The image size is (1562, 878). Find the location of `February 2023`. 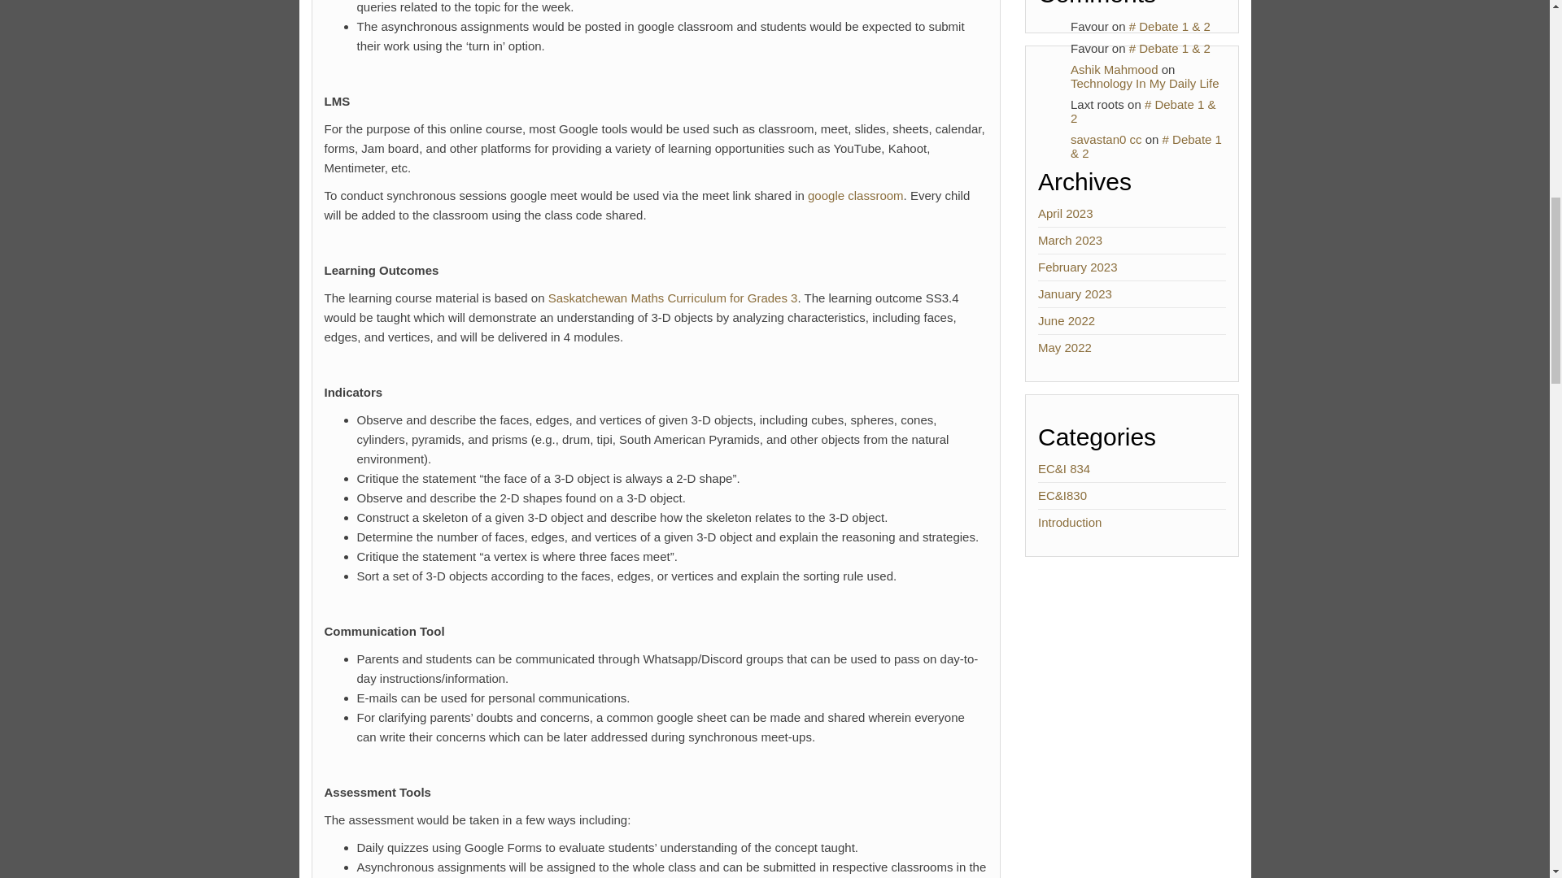

February 2023 is located at coordinates (1078, 267).